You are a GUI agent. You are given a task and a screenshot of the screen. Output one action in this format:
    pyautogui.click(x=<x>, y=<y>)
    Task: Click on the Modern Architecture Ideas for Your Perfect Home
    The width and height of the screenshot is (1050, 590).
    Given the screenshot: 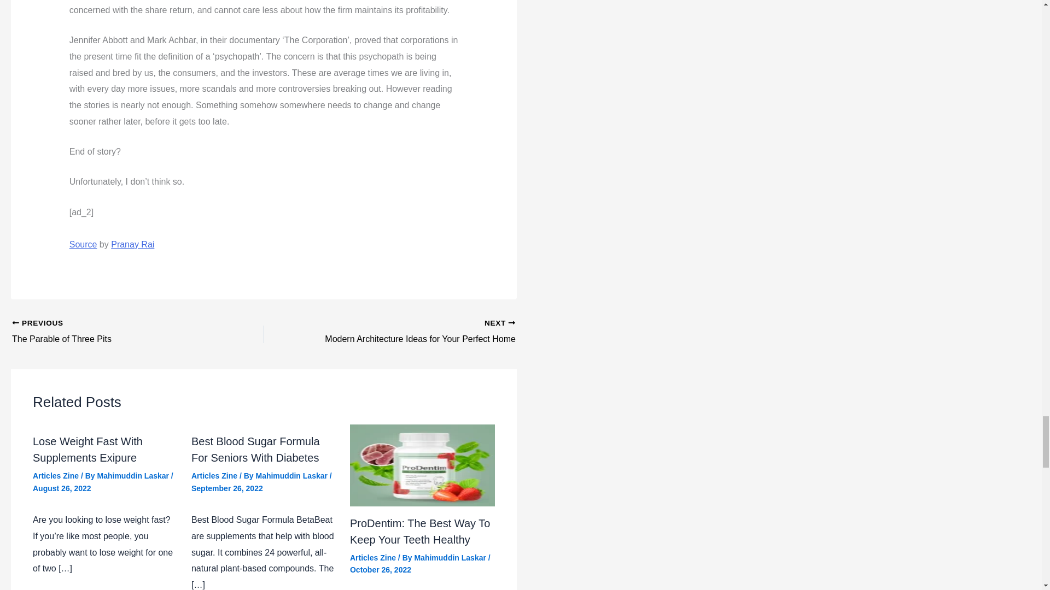 What is the action you would take?
    pyautogui.click(x=87, y=449)
    